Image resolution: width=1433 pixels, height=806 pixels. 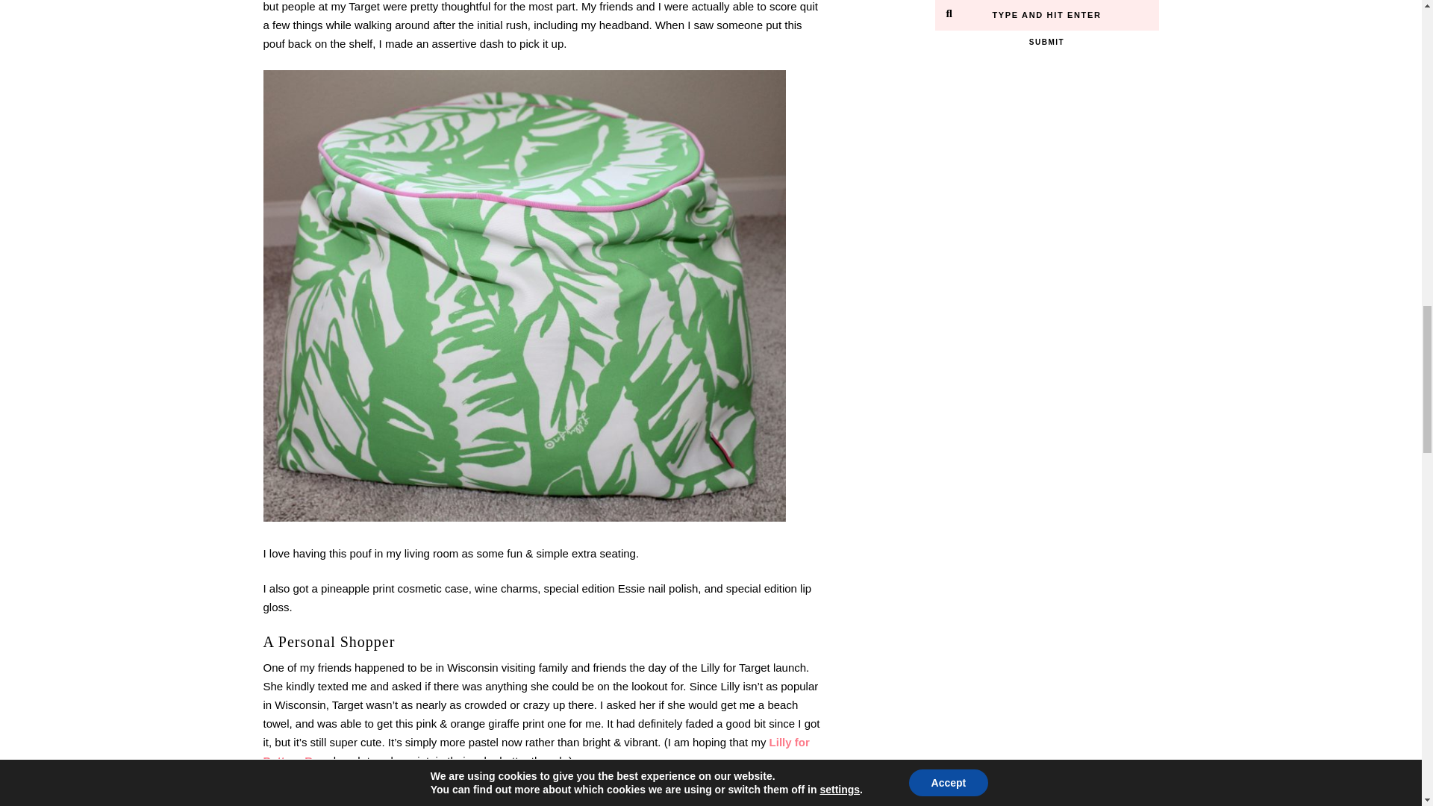 What do you see at coordinates (1046, 15) in the screenshot?
I see `Type and hit enter` at bounding box center [1046, 15].